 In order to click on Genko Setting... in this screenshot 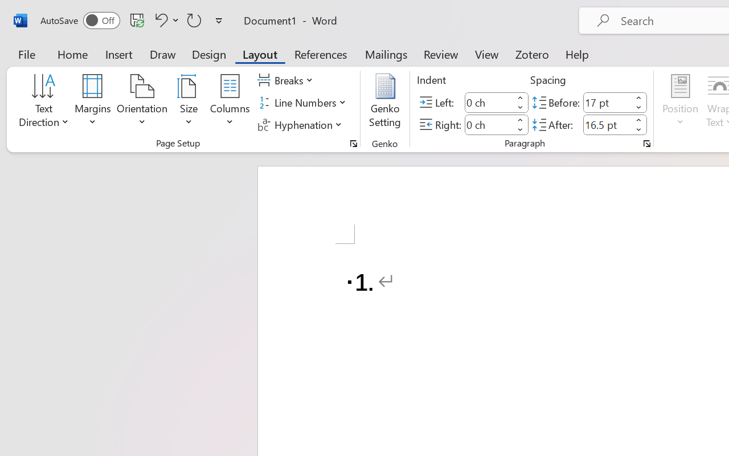, I will do `click(385, 103)`.